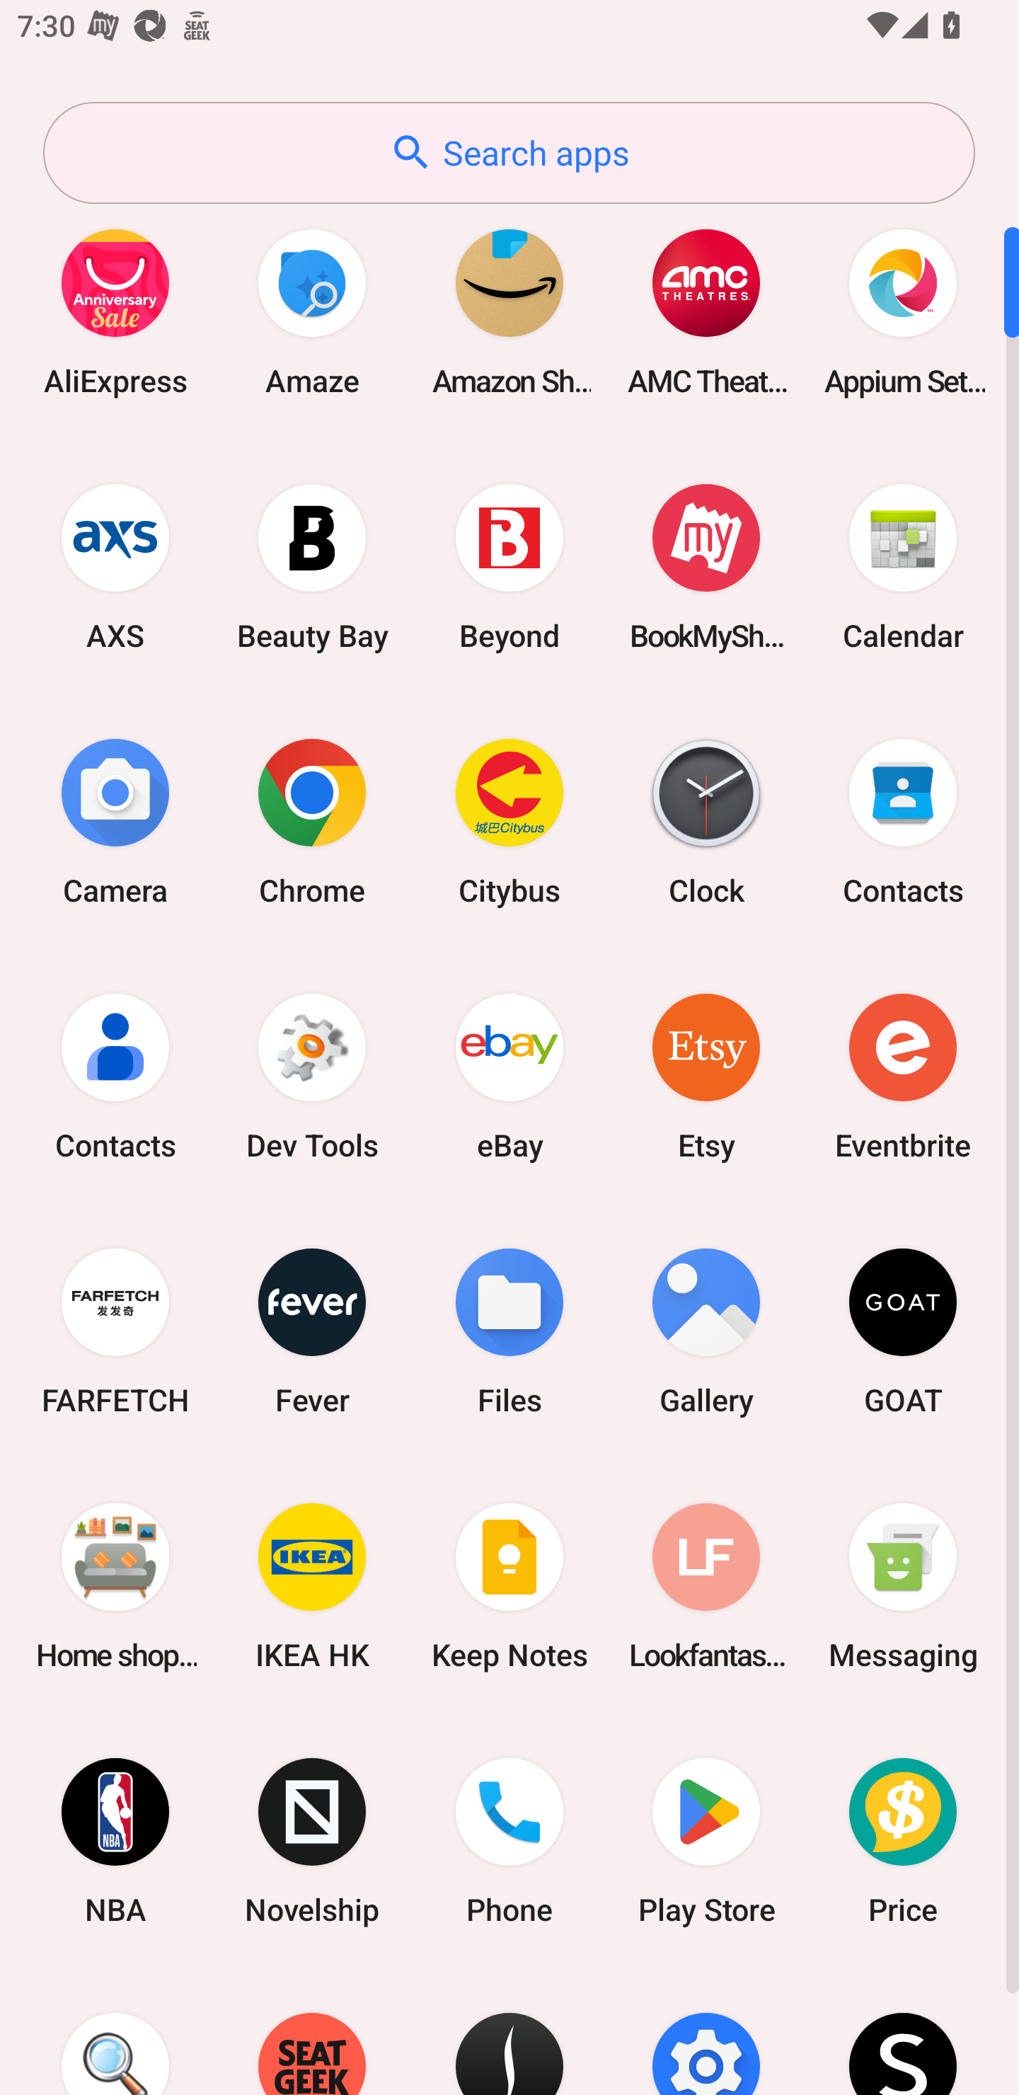 The image size is (1019, 2095). I want to click on AliExpress, so click(115, 311).